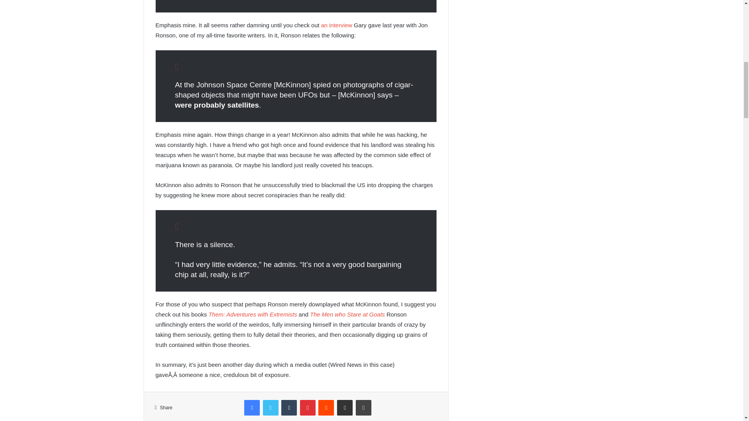  Describe the element at coordinates (336, 25) in the screenshot. I see `an interview` at that location.